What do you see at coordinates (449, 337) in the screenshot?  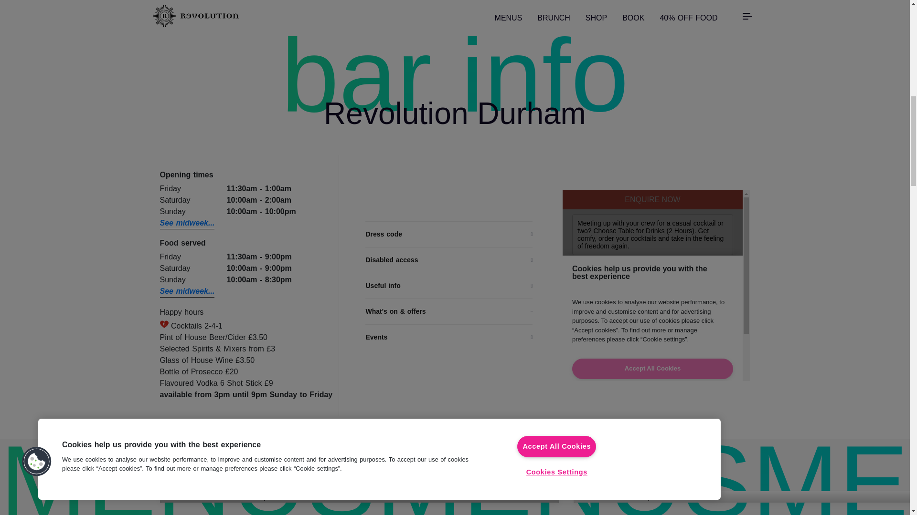 I see `Events` at bounding box center [449, 337].